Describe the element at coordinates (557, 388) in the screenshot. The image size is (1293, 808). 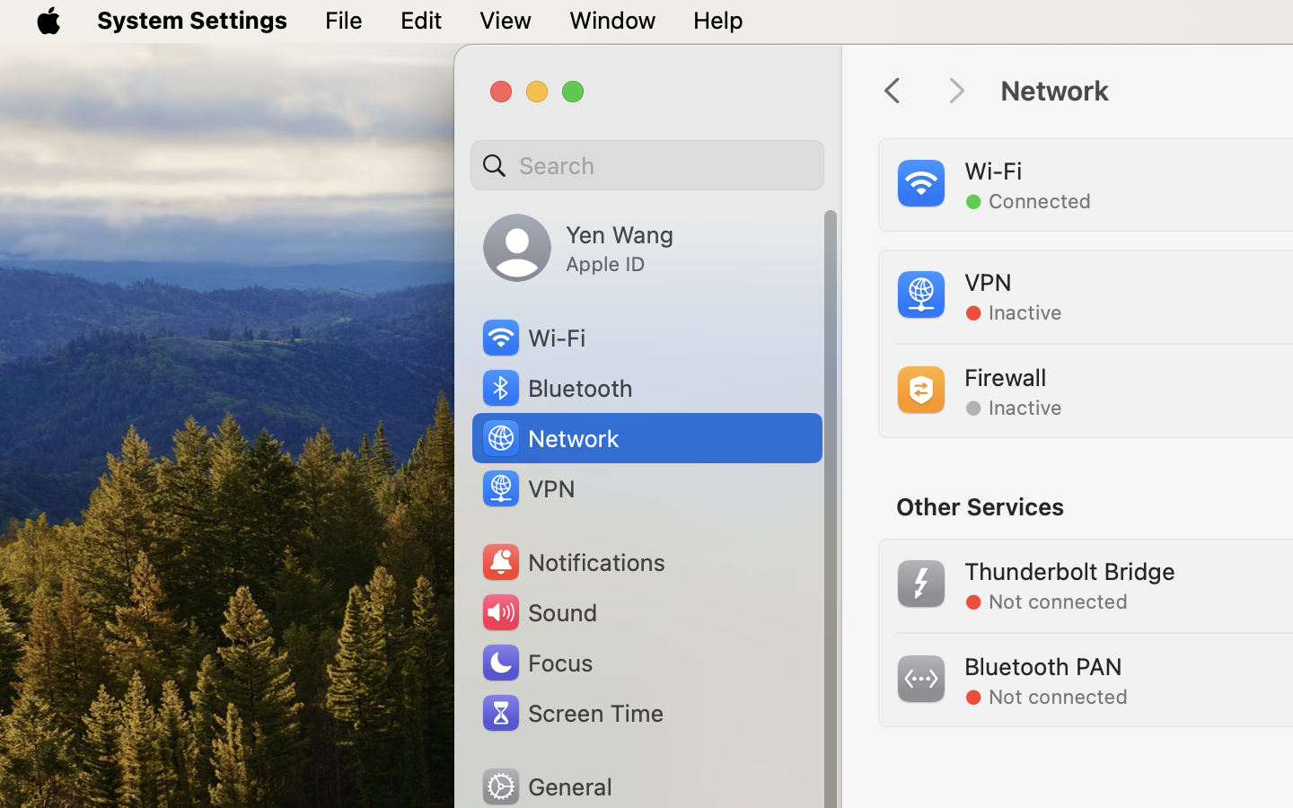
I see `Bluetooth` at that location.